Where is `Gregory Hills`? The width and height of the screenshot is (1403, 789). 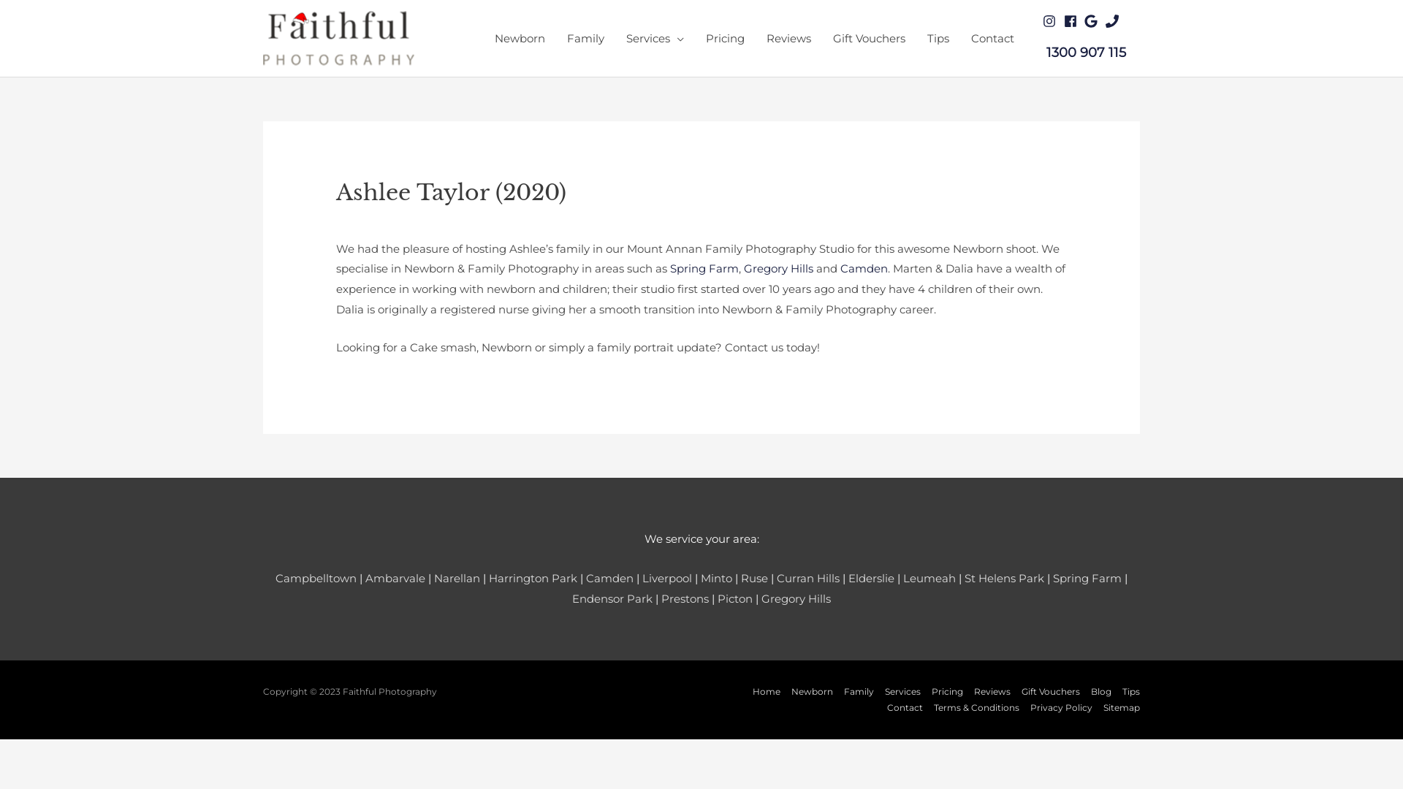 Gregory Hills is located at coordinates (778, 269).